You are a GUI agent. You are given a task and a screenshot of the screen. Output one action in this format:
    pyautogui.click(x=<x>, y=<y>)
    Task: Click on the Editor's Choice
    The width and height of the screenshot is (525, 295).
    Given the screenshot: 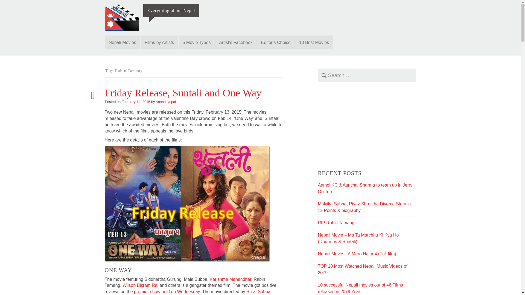 What is the action you would take?
    pyautogui.click(x=276, y=42)
    